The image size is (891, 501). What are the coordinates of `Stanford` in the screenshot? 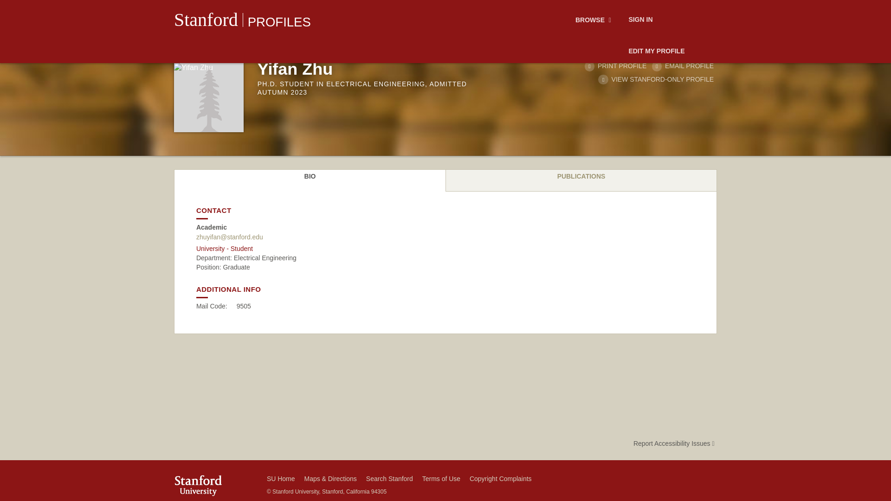 It's located at (206, 19).